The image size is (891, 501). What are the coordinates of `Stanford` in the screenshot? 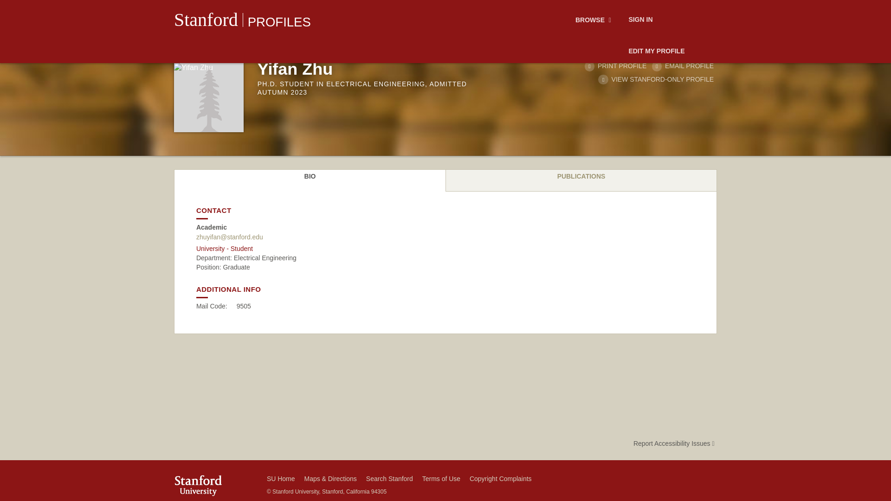 It's located at (206, 19).